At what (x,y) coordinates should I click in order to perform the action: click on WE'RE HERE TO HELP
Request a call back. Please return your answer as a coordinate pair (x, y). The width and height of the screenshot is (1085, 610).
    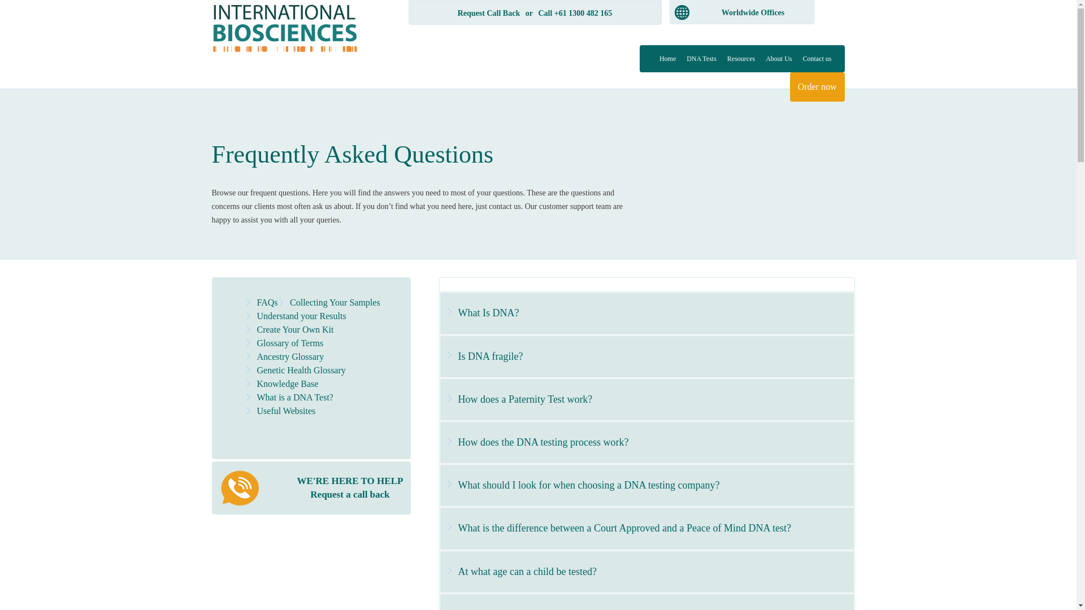
    Looking at the image, I should click on (311, 488).